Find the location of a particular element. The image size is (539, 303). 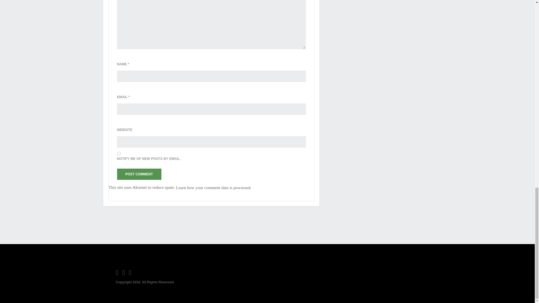

Learn how your comment data is processed is located at coordinates (213, 187).